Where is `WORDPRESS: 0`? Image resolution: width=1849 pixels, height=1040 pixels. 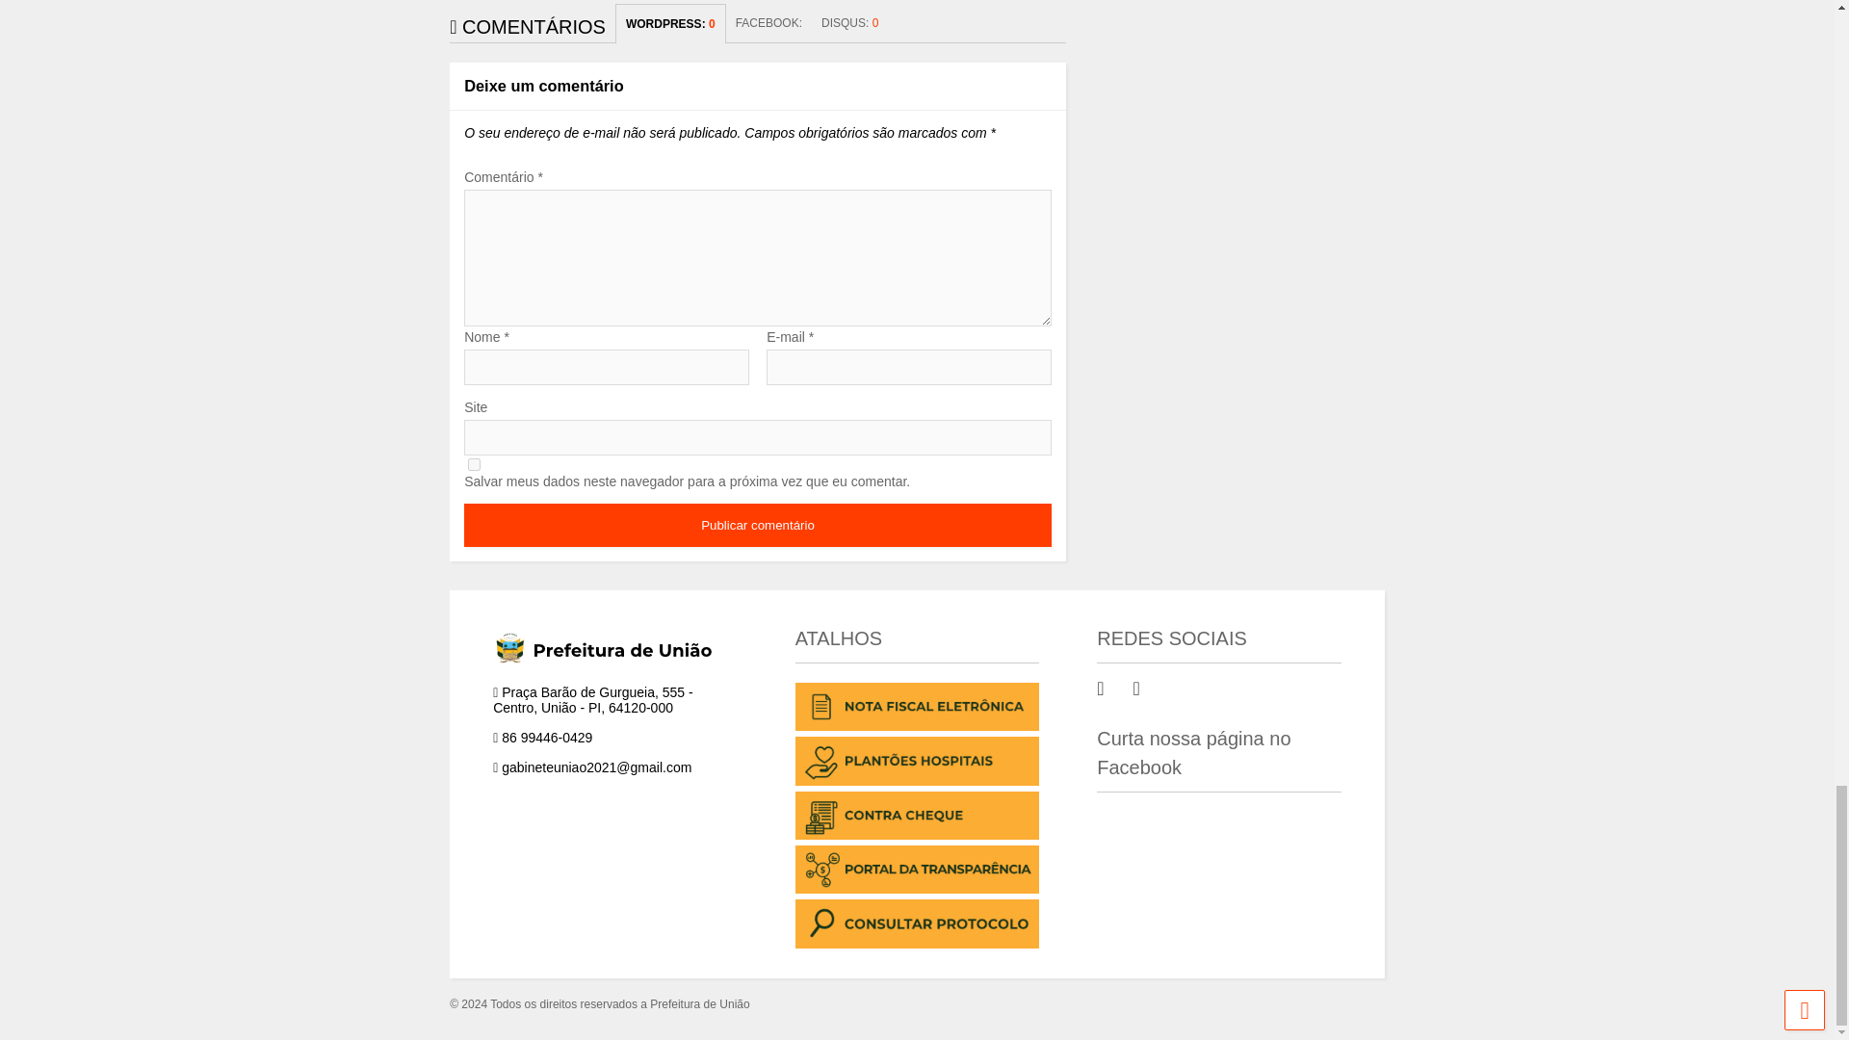 WORDPRESS: 0 is located at coordinates (670, 23).